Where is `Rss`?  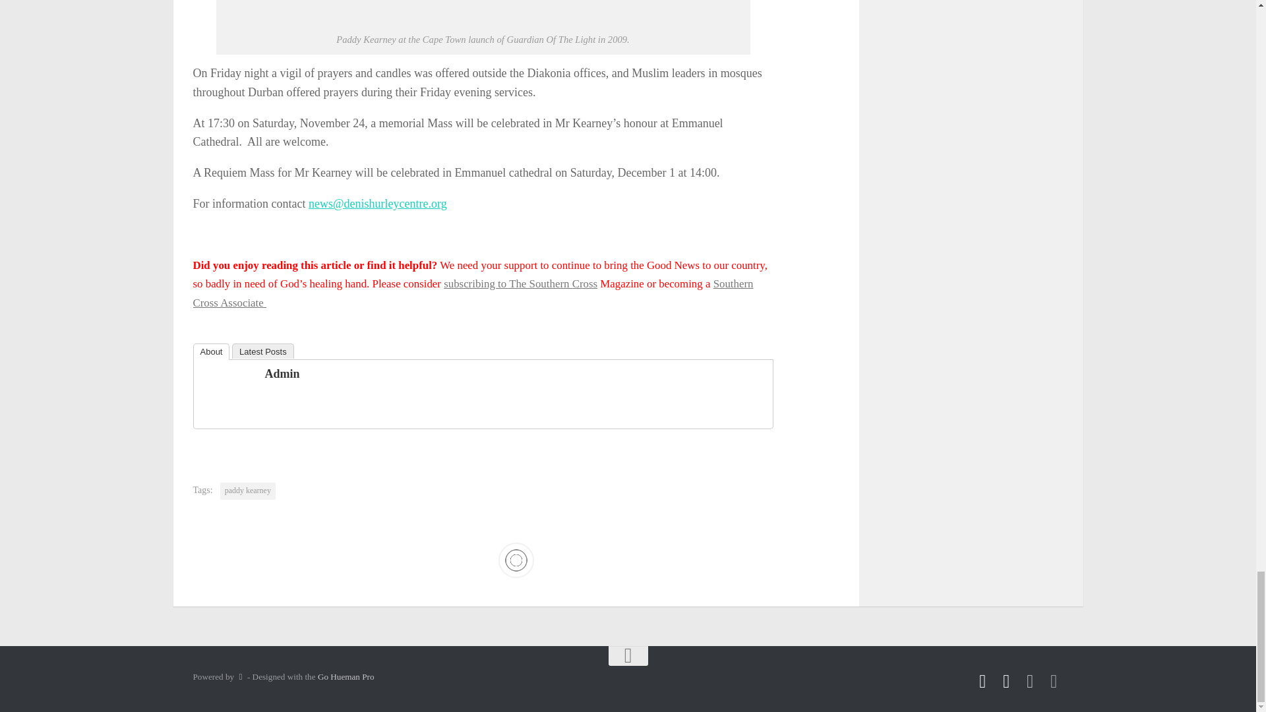 Rss is located at coordinates (982, 681).